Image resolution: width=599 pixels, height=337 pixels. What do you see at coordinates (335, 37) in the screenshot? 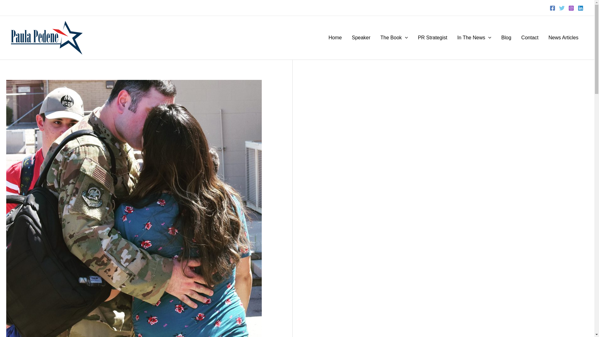
I see `Home` at bounding box center [335, 37].